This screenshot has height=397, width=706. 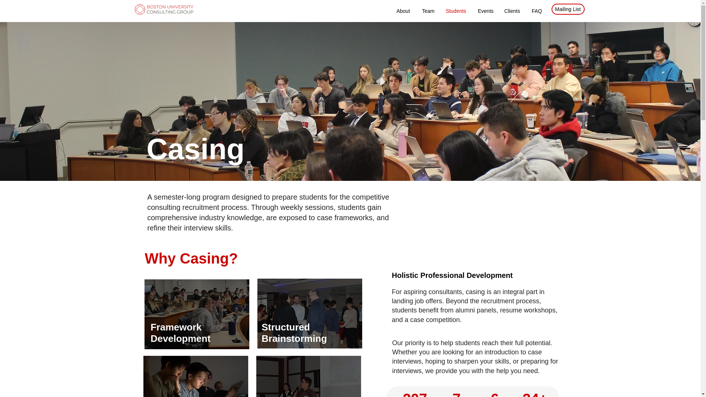 I want to click on Clients, so click(x=512, y=11).